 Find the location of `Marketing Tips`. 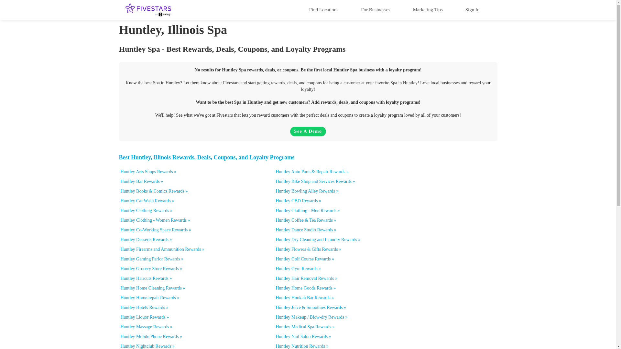

Marketing Tips is located at coordinates (428, 9).